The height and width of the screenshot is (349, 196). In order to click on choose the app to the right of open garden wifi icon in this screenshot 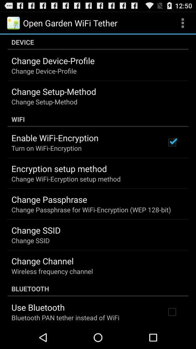, I will do `click(183, 23)`.